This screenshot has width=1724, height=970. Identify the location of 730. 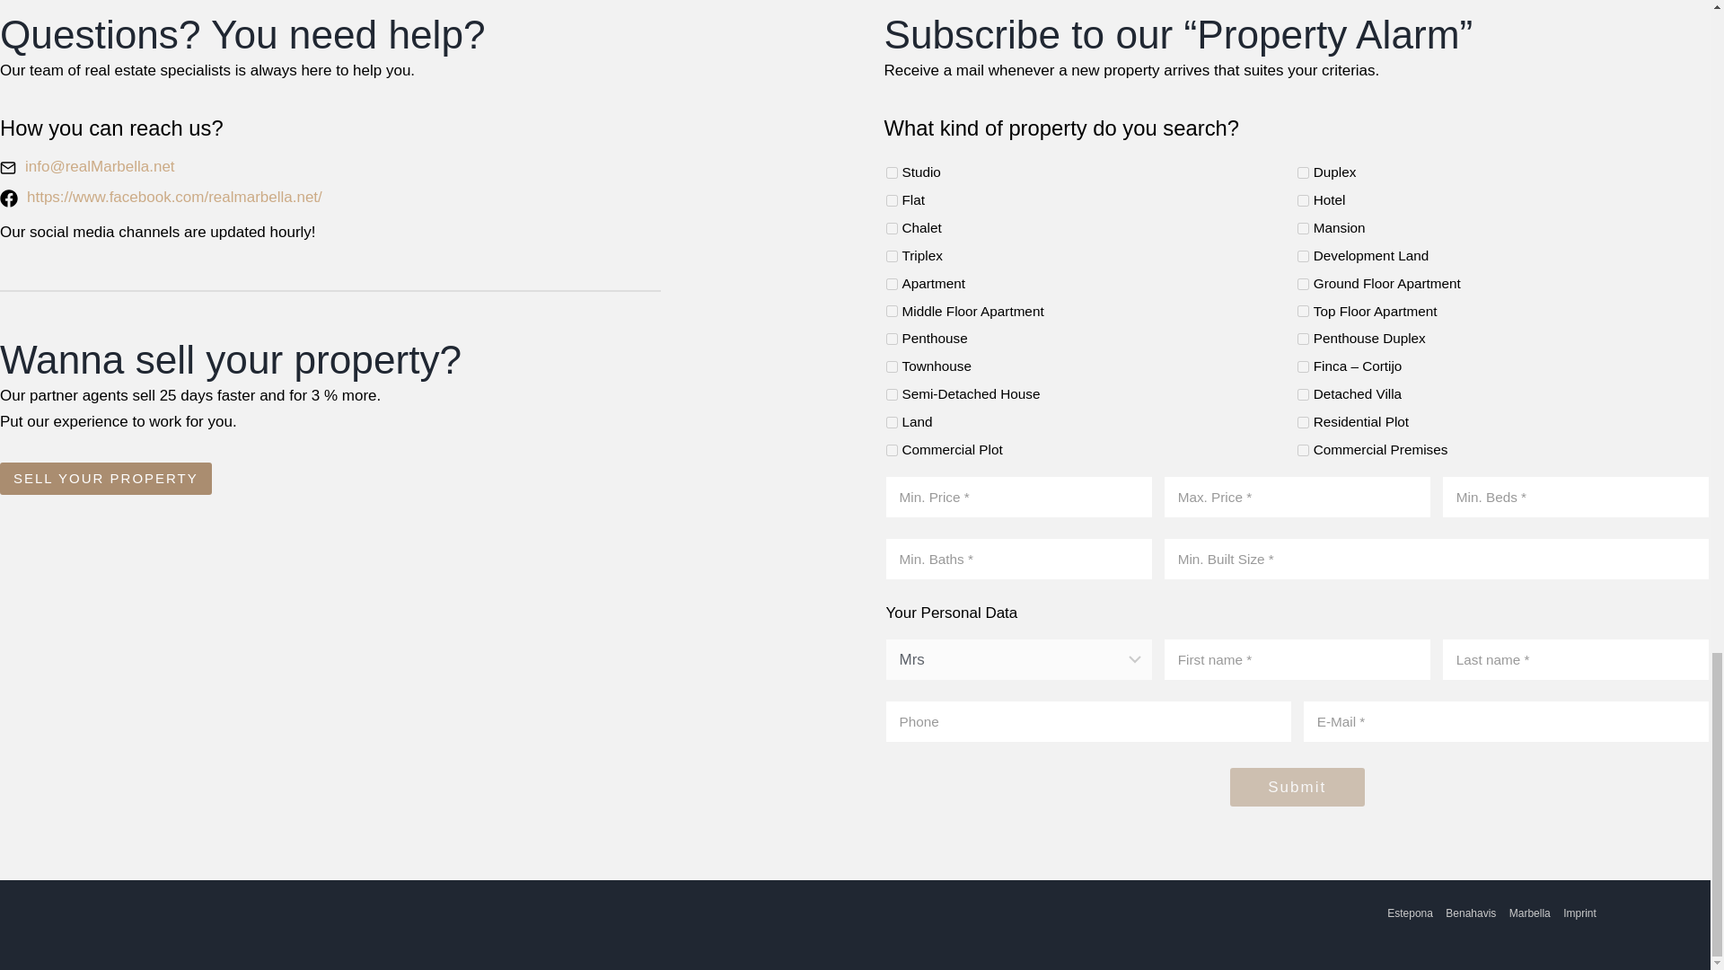
(1303, 395).